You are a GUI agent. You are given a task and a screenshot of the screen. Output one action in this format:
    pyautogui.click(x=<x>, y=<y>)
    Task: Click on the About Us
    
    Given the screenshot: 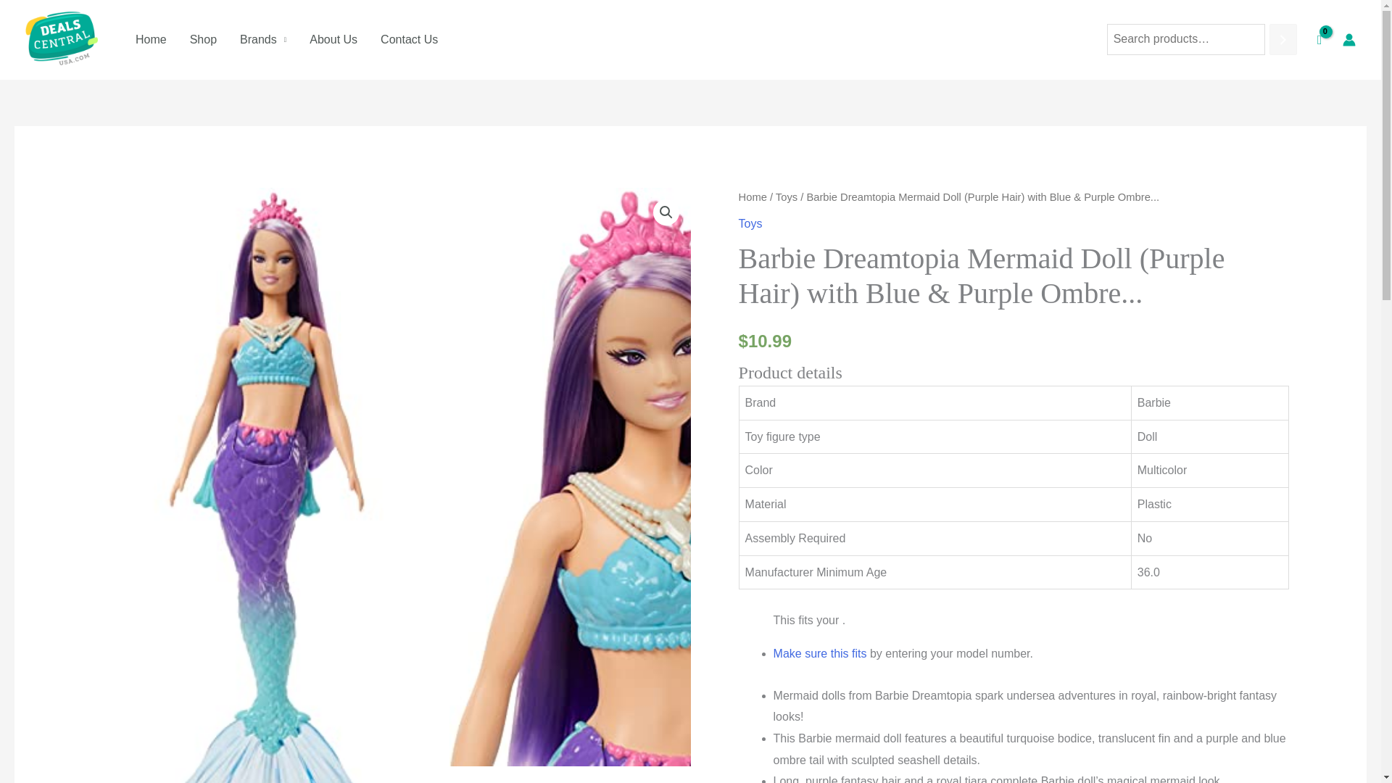 What is the action you would take?
    pyautogui.click(x=333, y=39)
    